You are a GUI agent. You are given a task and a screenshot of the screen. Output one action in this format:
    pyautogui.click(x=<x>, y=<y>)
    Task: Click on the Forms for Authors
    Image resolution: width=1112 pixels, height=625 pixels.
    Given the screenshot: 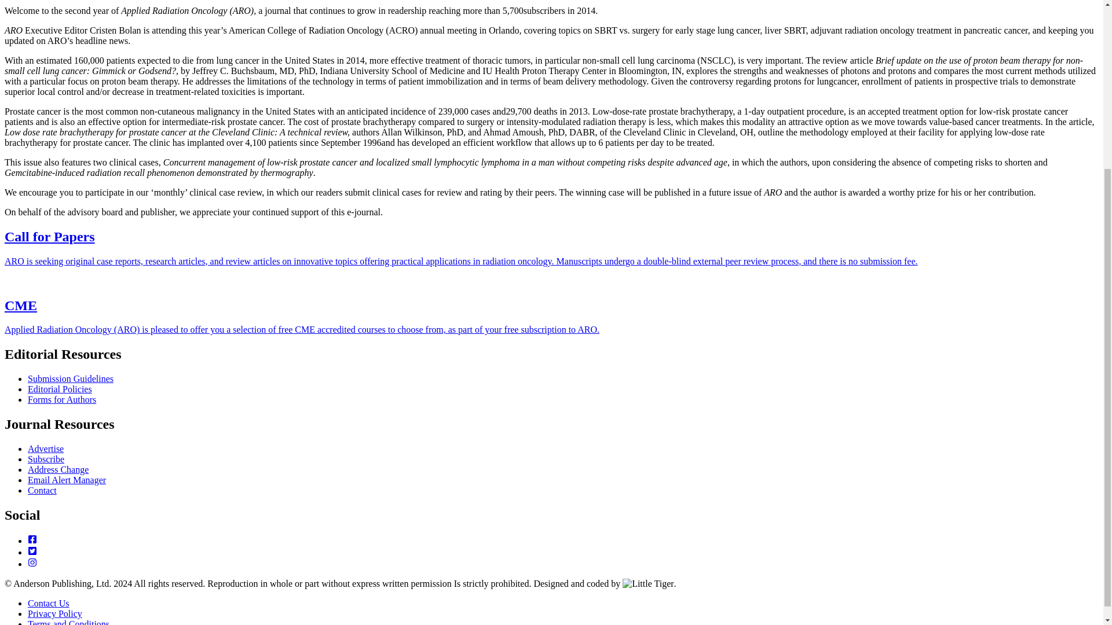 What is the action you would take?
    pyautogui.click(x=61, y=399)
    